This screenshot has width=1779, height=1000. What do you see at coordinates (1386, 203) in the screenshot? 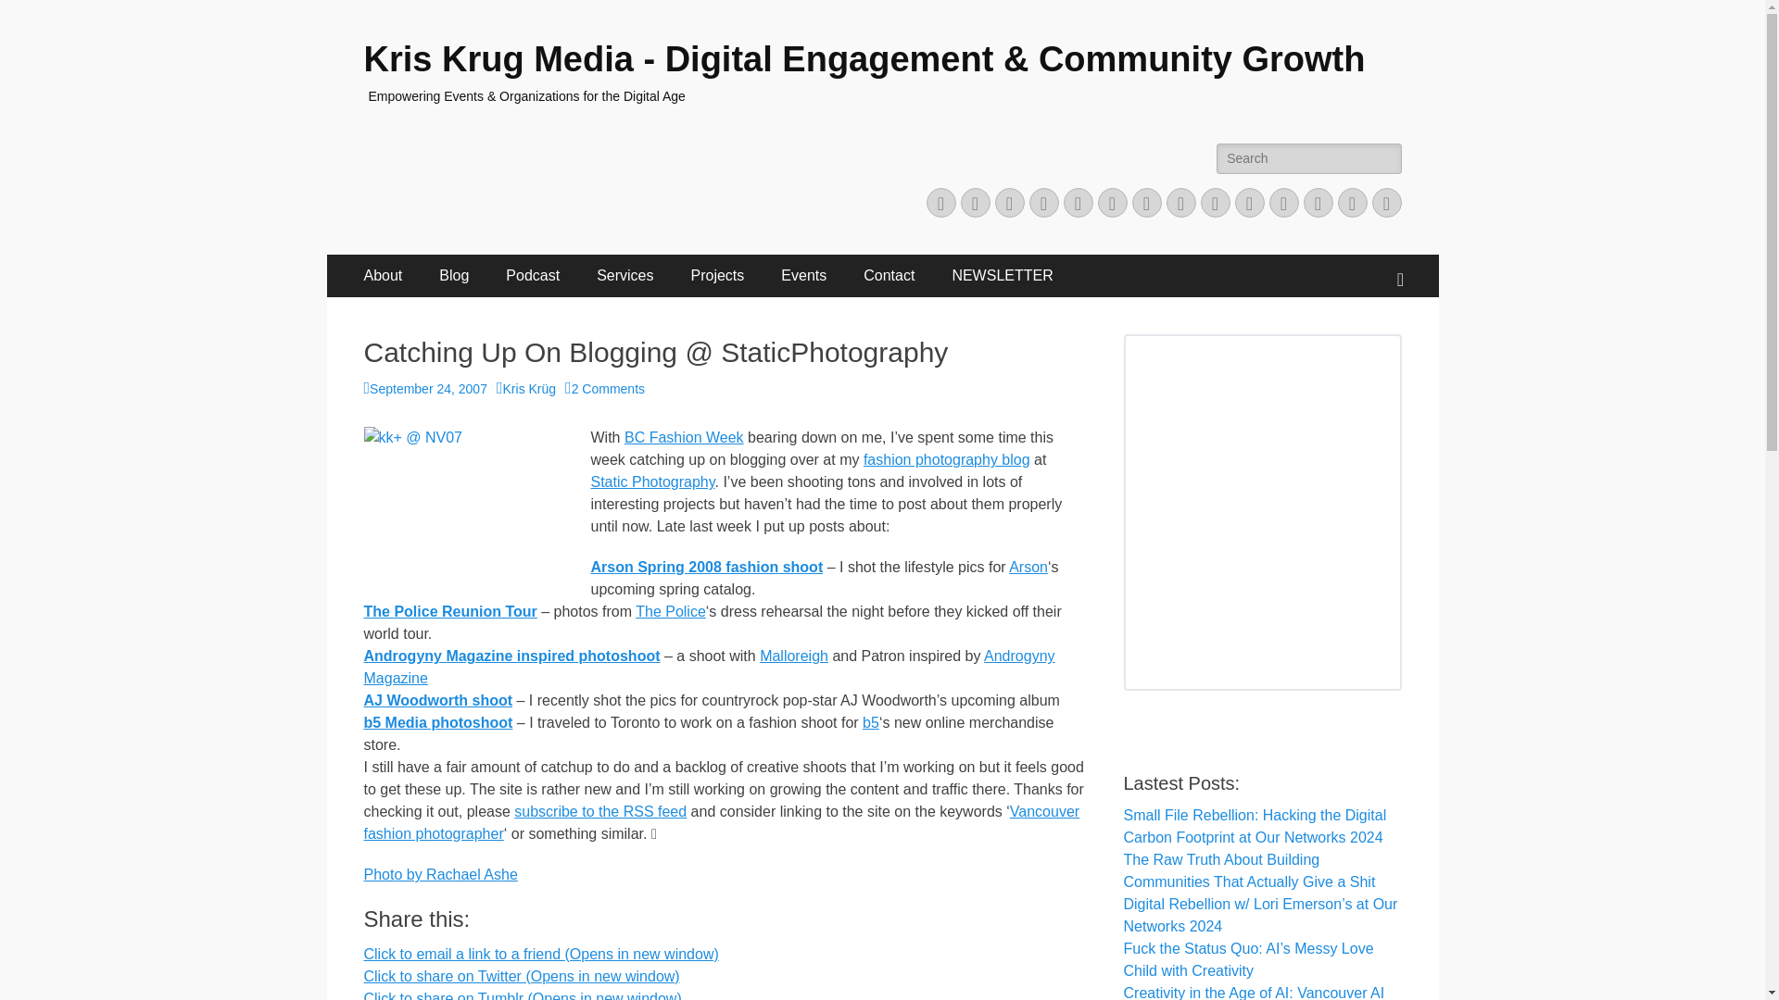
I see `Link` at bounding box center [1386, 203].